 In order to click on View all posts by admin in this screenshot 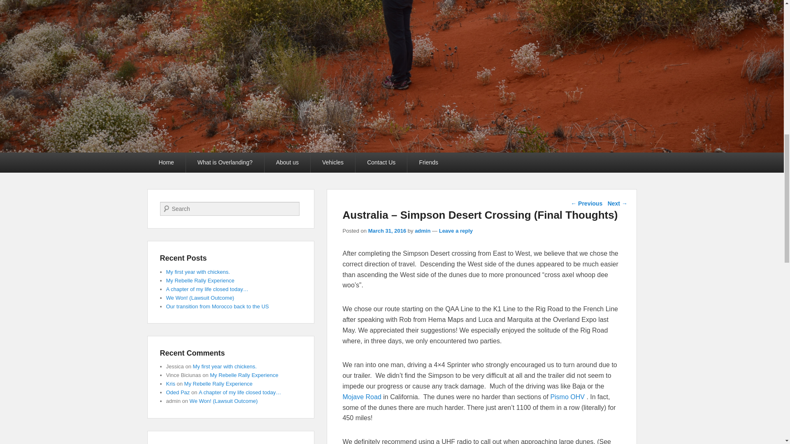, I will do `click(423, 231)`.